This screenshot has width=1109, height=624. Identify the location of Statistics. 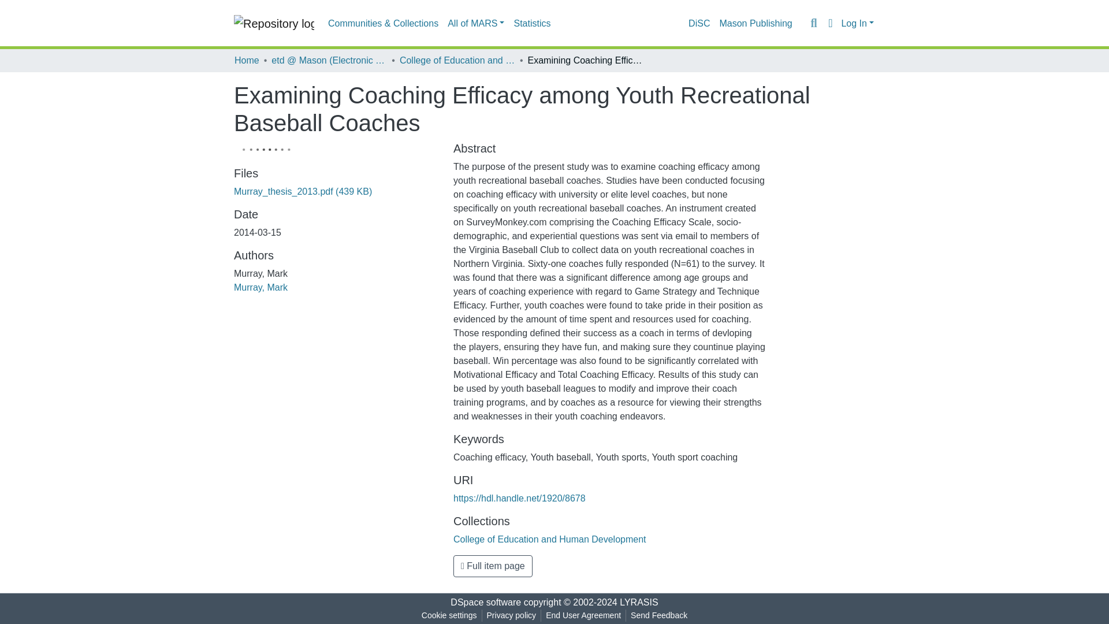
(532, 23).